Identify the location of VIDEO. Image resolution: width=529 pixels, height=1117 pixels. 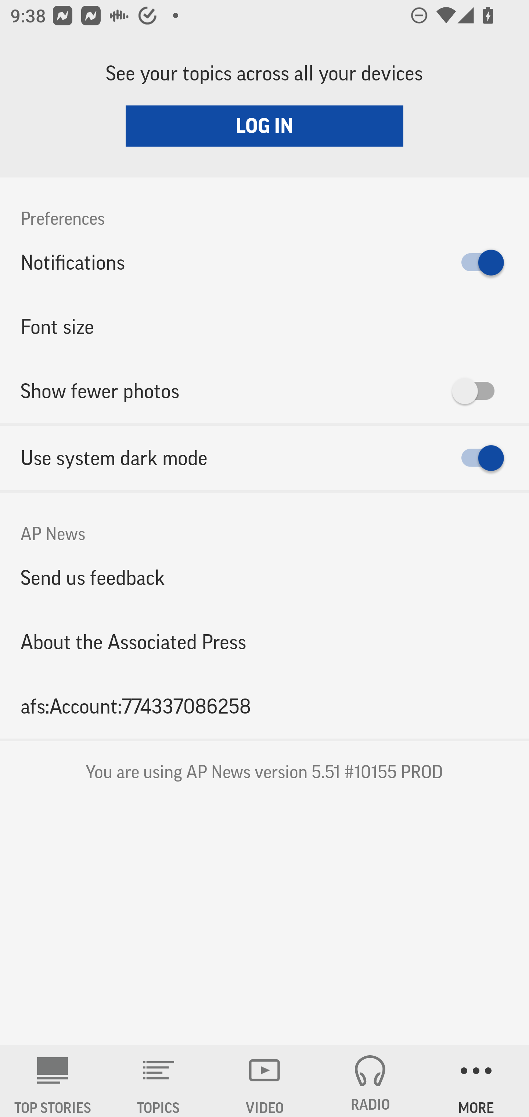
(264, 1081).